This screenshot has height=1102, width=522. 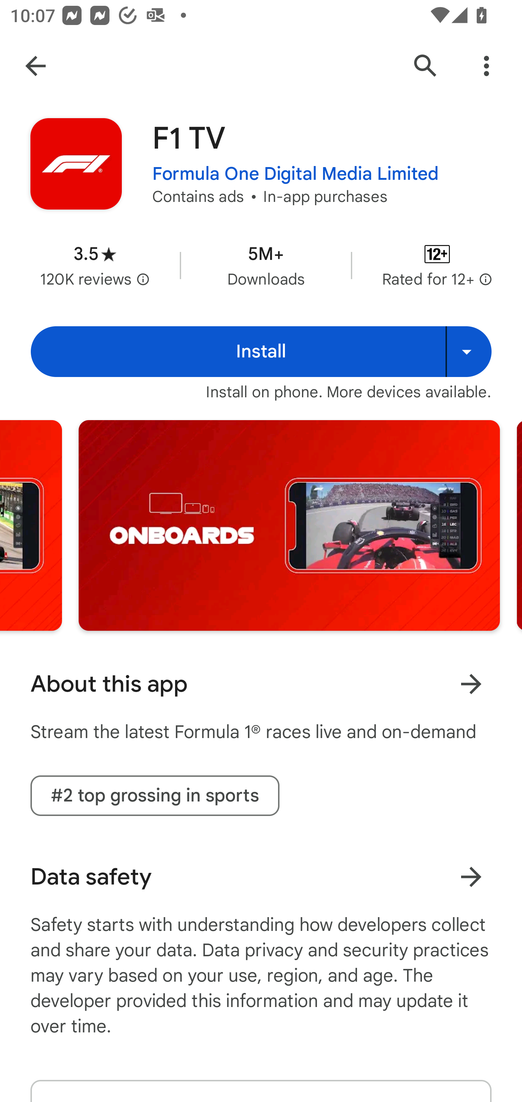 What do you see at coordinates (471, 684) in the screenshot?
I see `Learn more About this app` at bounding box center [471, 684].